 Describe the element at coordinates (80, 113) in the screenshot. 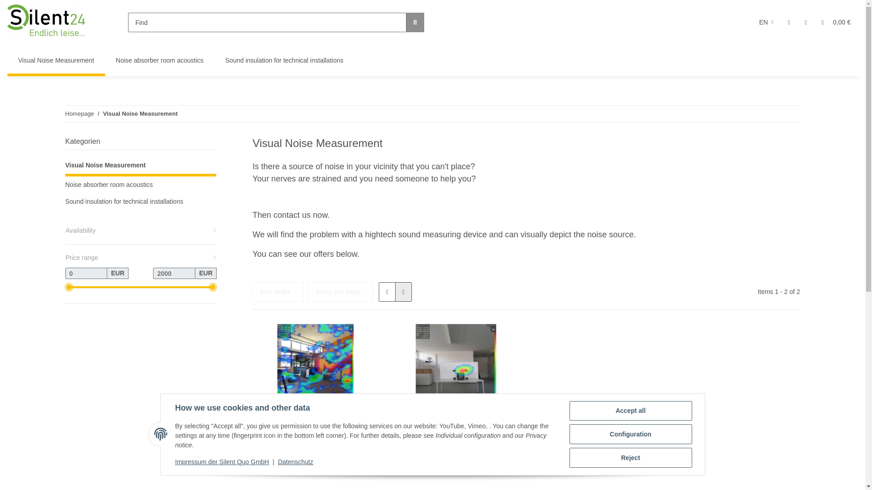

I see `Homepage` at that location.